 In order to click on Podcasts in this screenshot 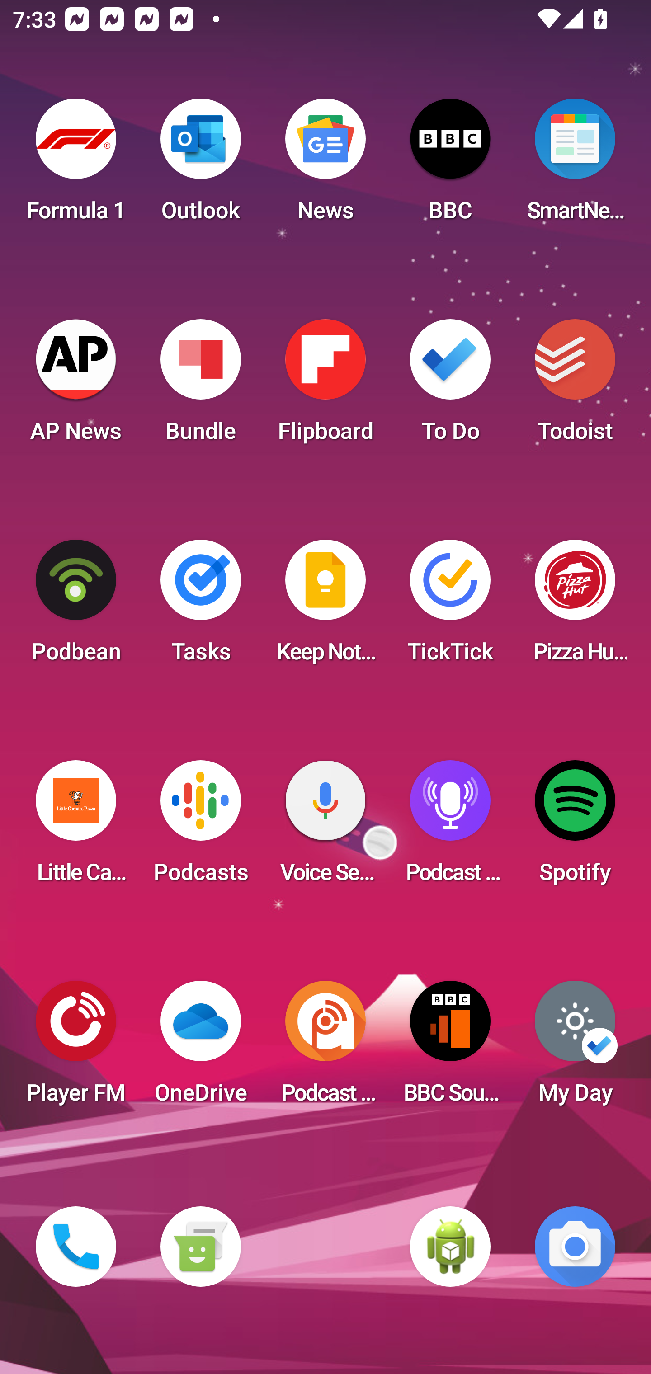, I will do `click(200, 827)`.